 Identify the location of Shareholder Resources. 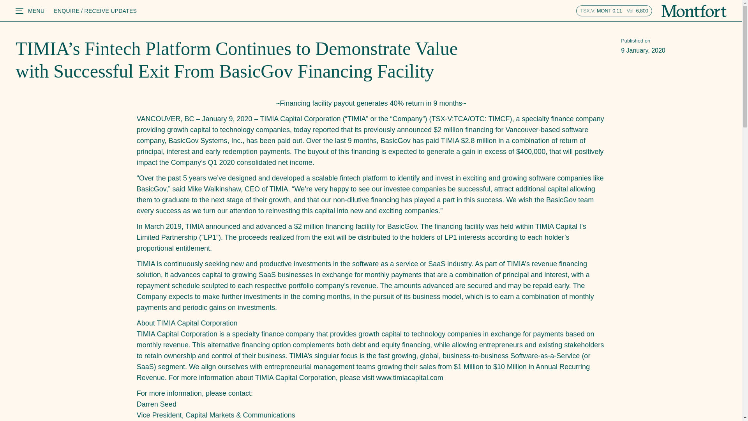
(351, 355).